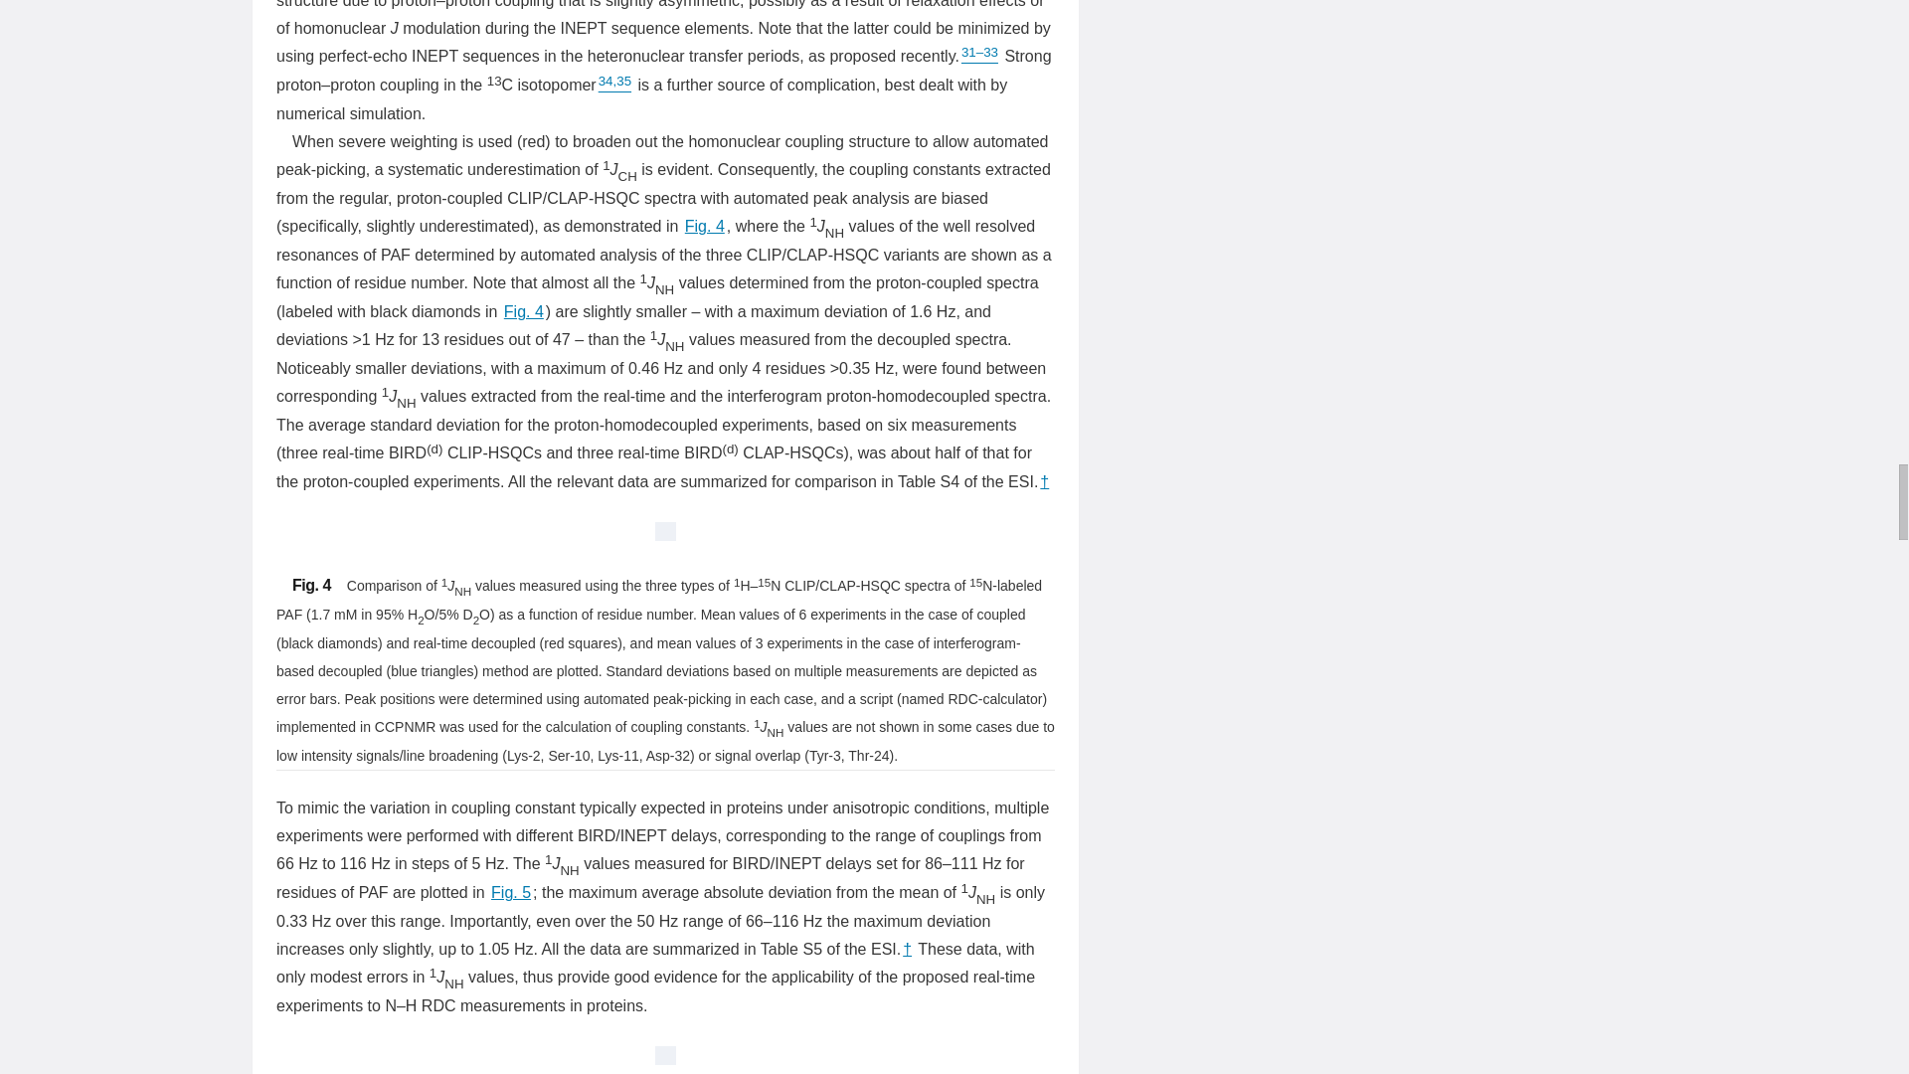 This screenshot has width=1909, height=1074. Describe the element at coordinates (664, 1058) in the screenshot. I see `Select to open image in new window` at that location.